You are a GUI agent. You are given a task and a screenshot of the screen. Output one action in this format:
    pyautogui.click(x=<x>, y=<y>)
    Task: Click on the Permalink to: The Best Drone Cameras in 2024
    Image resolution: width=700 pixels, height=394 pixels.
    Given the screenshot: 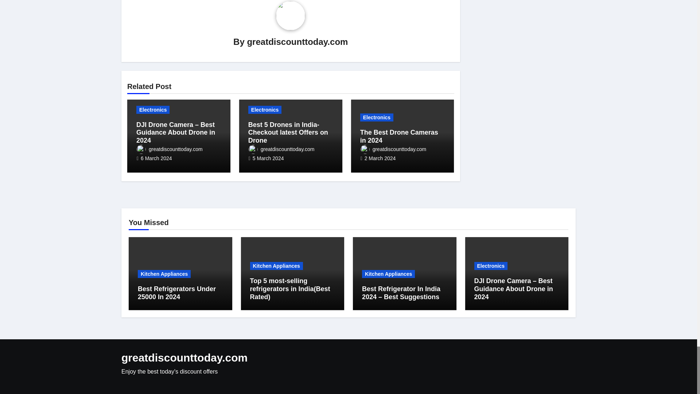 What is the action you would take?
    pyautogui.click(x=399, y=136)
    